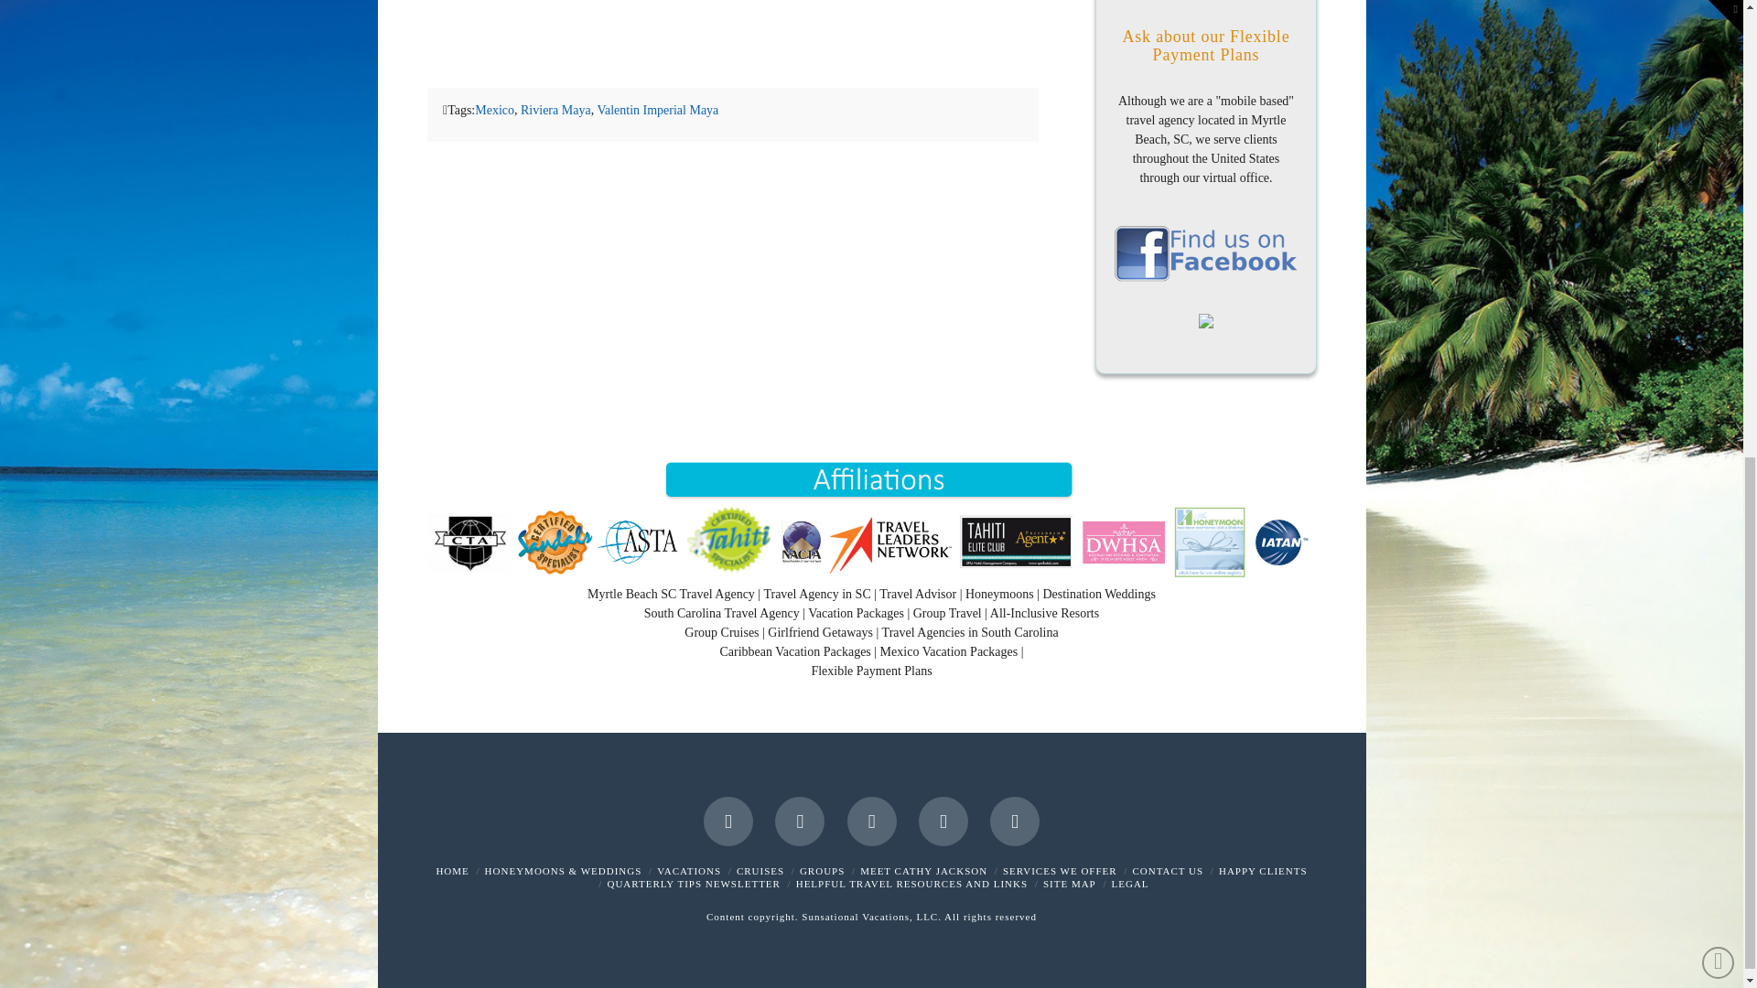 Image resolution: width=1757 pixels, height=988 pixels. Describe the element at coordinates (728, 821) in the screenshot. I see `Facebook` at that location.